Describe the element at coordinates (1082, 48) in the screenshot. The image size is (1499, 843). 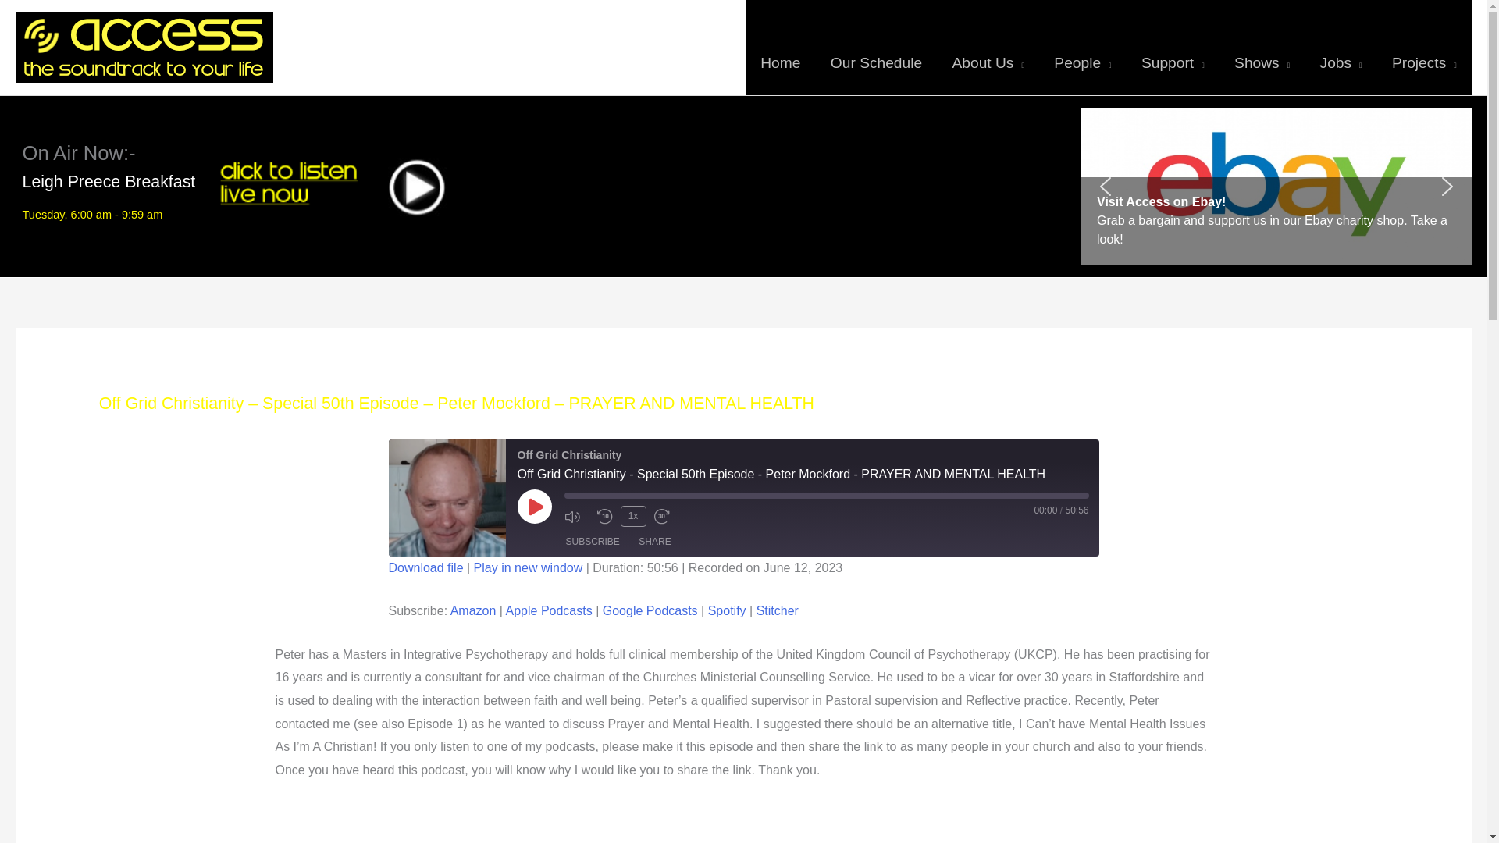
I see `People` at that location.